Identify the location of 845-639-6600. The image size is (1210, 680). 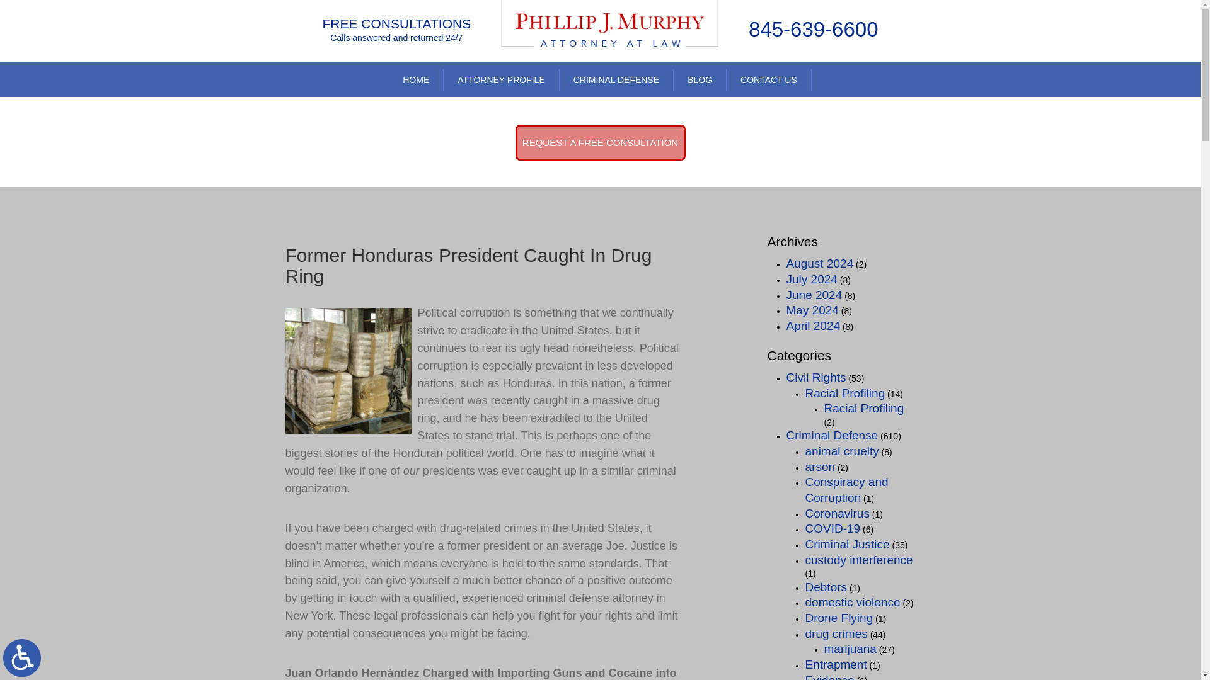
(813, 29).